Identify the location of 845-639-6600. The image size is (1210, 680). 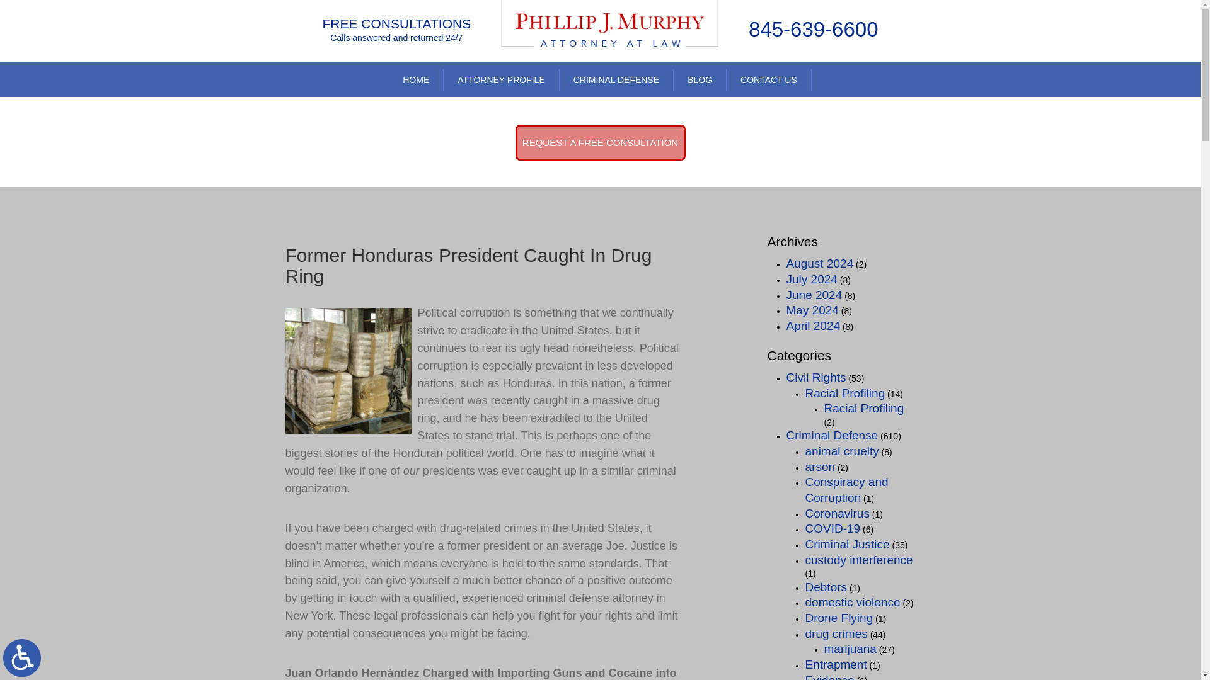
(813, 29).